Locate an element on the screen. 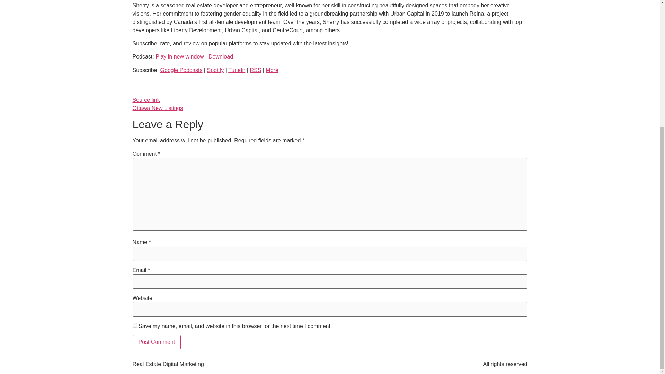 Image resolution: width=665 pixels, height=374 pixels. More is located at coordinates (272, 70).